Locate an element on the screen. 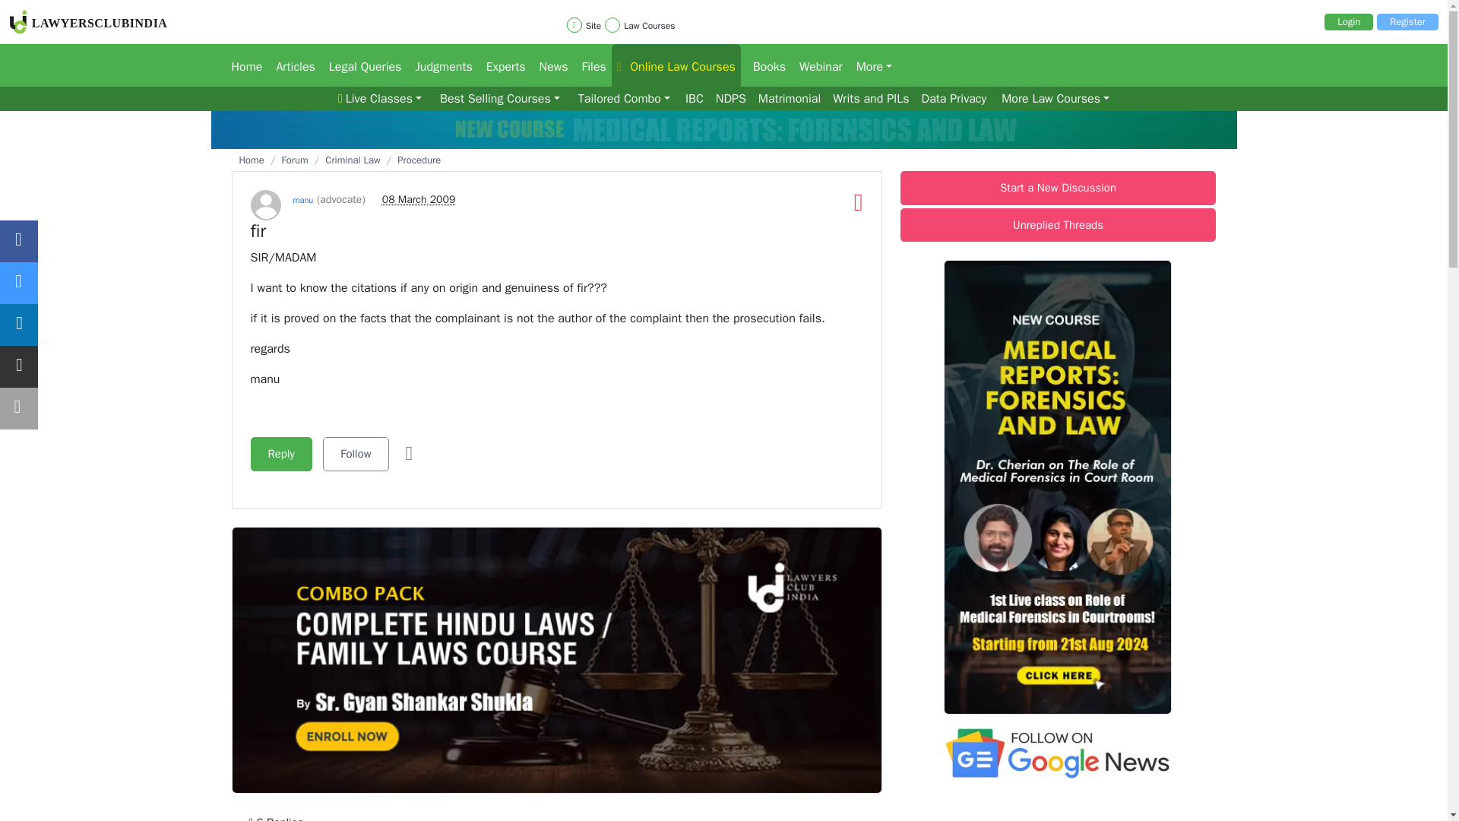 This screenshot has height=821, width=1459. Articles is located at coordinates (290, 65).